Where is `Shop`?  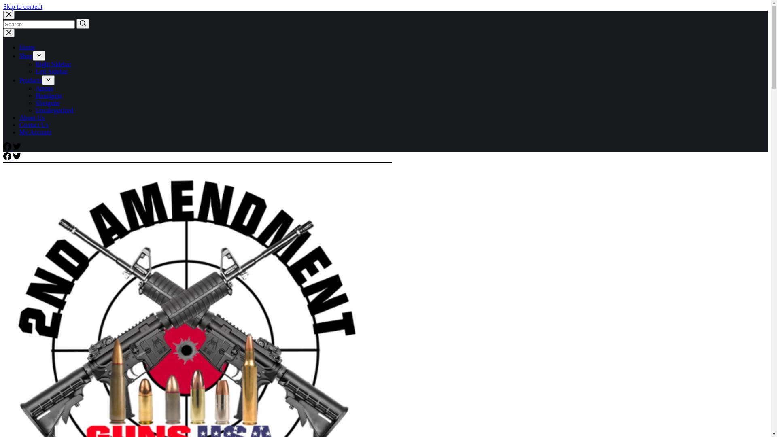
Shop is located at coordinates (26, 56).